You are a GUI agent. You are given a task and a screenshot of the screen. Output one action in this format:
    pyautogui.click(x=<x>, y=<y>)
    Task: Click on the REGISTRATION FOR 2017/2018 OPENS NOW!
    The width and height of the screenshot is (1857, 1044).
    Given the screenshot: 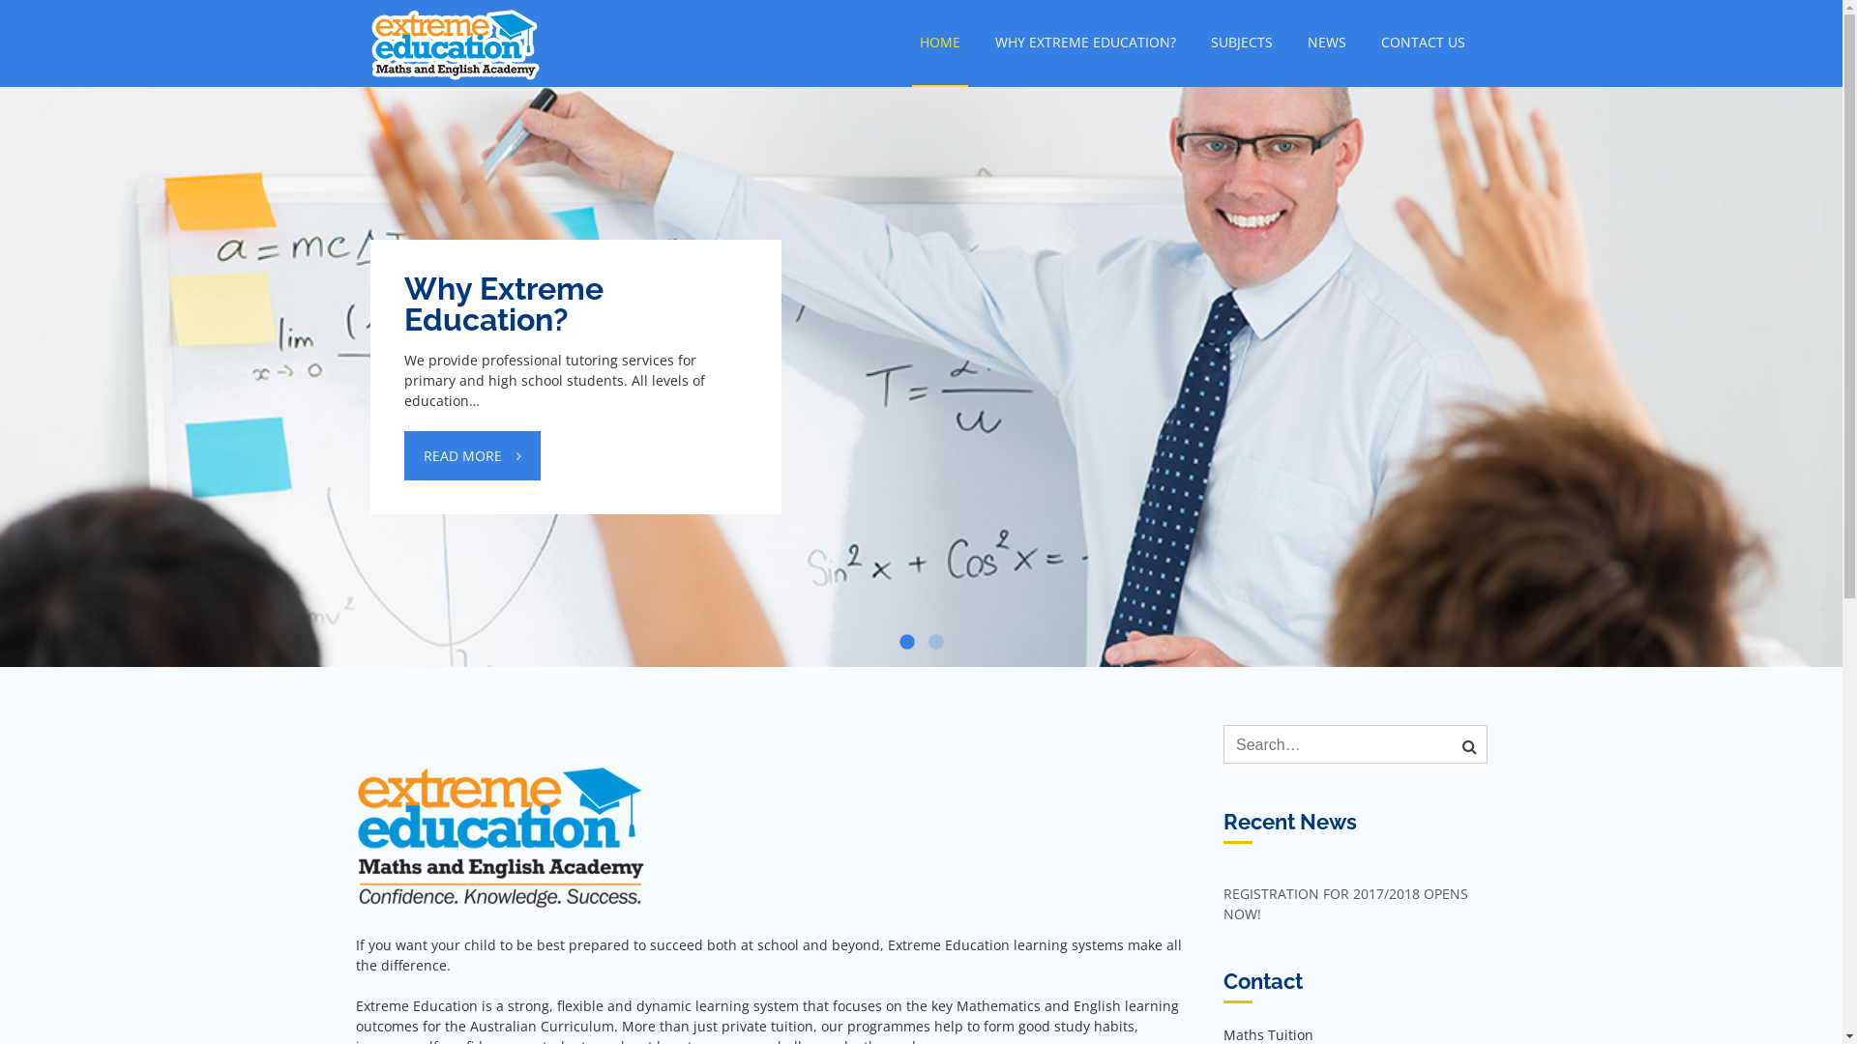 What is the action you would take?
    pyautogui.click(x=1346, y=904)
    